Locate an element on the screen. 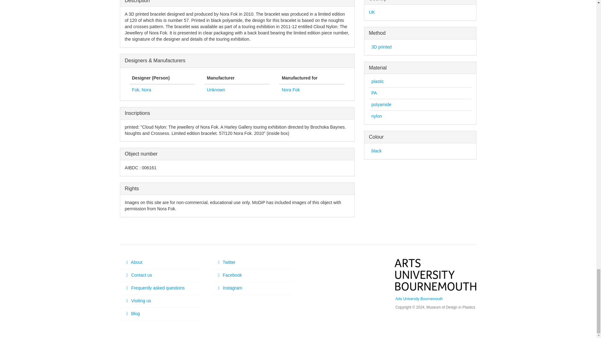 Image resolution: width=601 pixels, height=338 pixels. nylon is located at coordinates (376, 116).